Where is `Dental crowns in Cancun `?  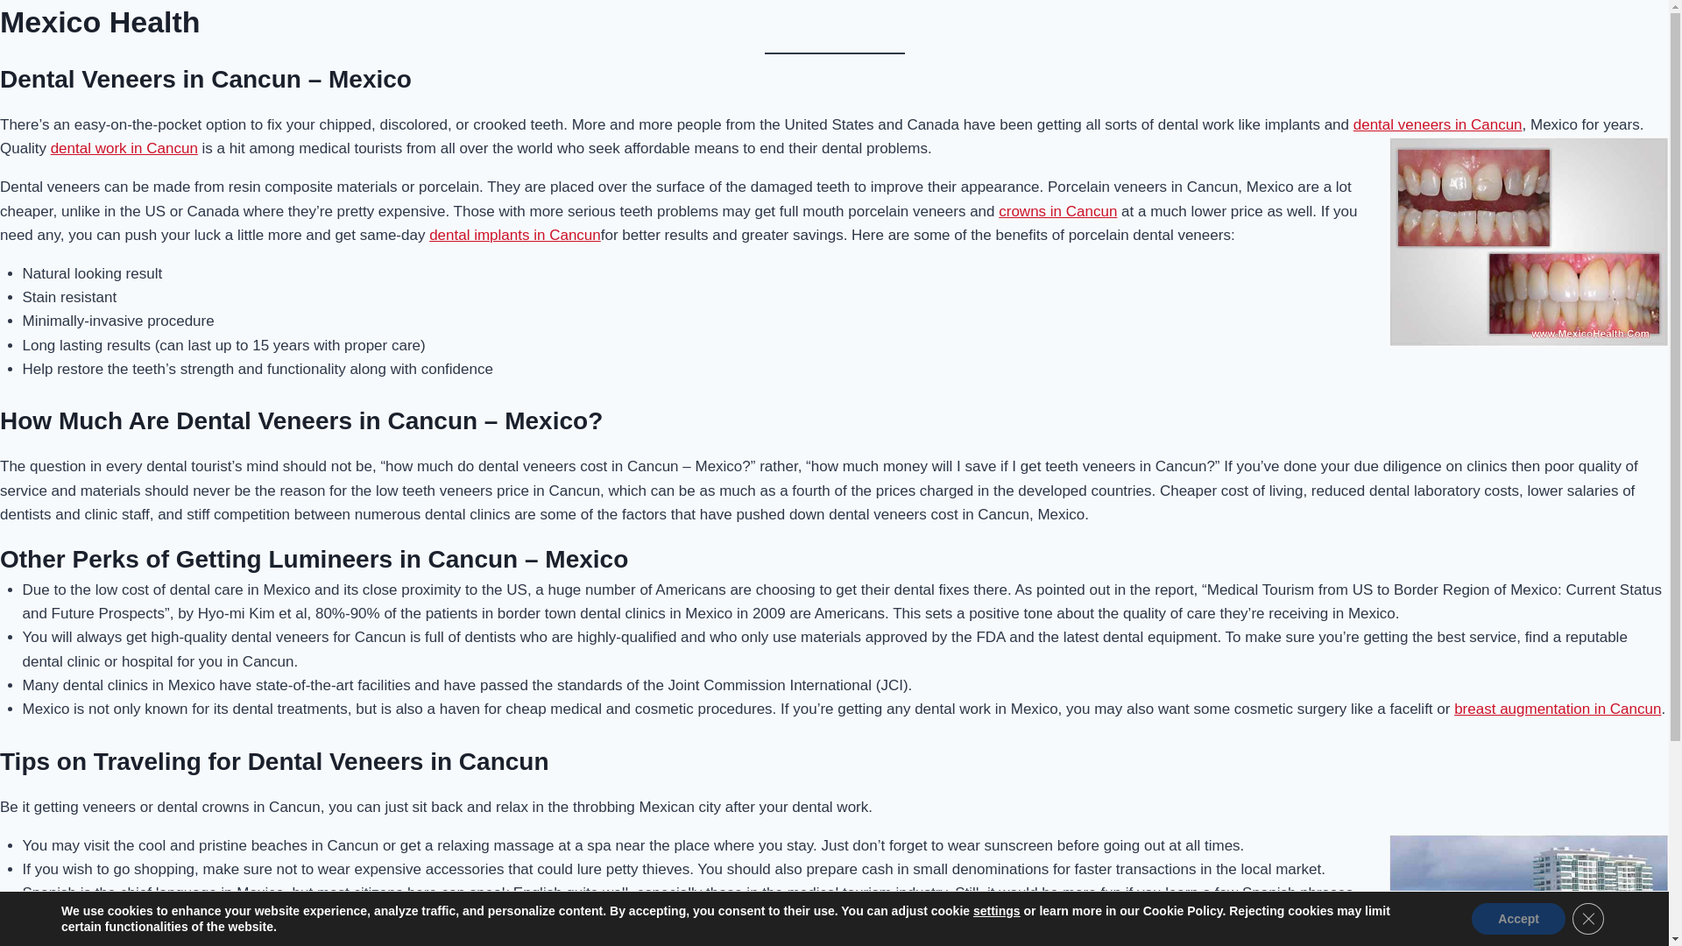
Dental crowns in Cancun  is located at coordinates (1057, 211).